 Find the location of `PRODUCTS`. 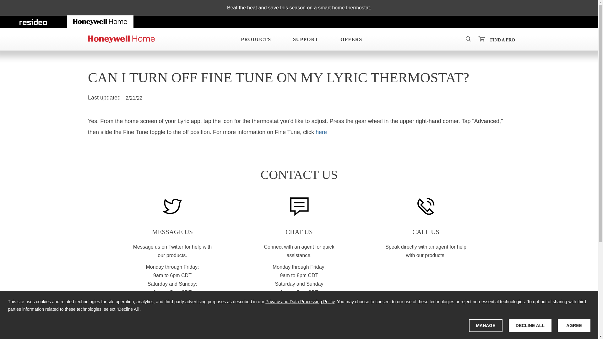

PRODUCTS is located at coordinates (253, 39).